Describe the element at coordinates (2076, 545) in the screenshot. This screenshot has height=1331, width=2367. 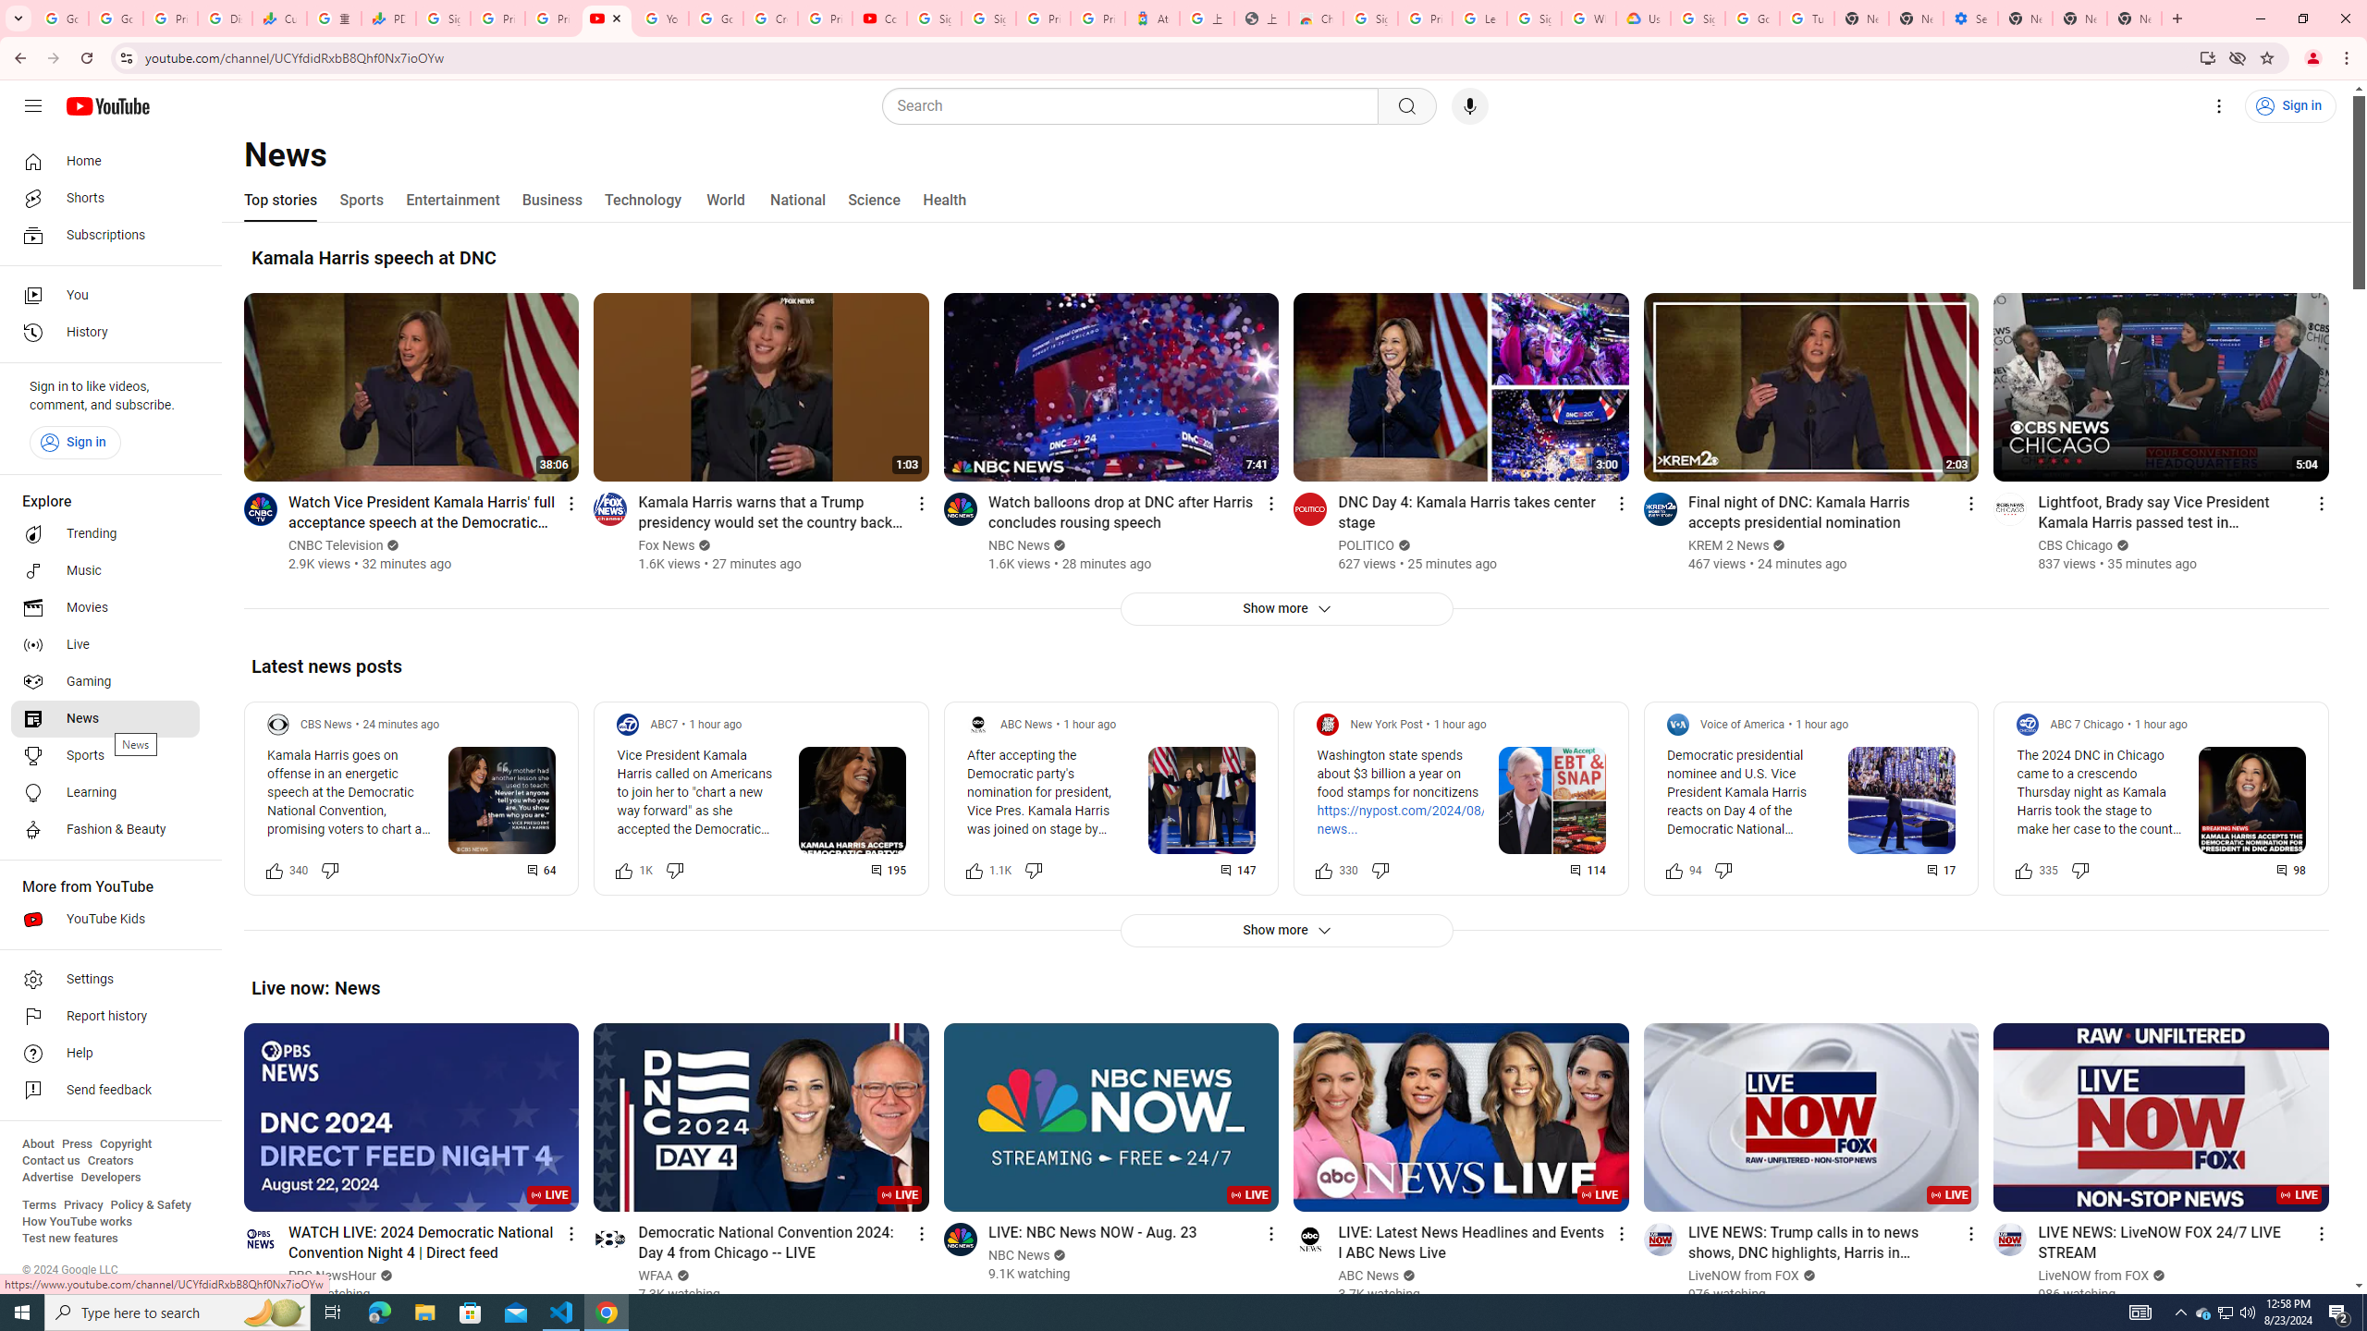
I see `CBS Chicago` at that location.